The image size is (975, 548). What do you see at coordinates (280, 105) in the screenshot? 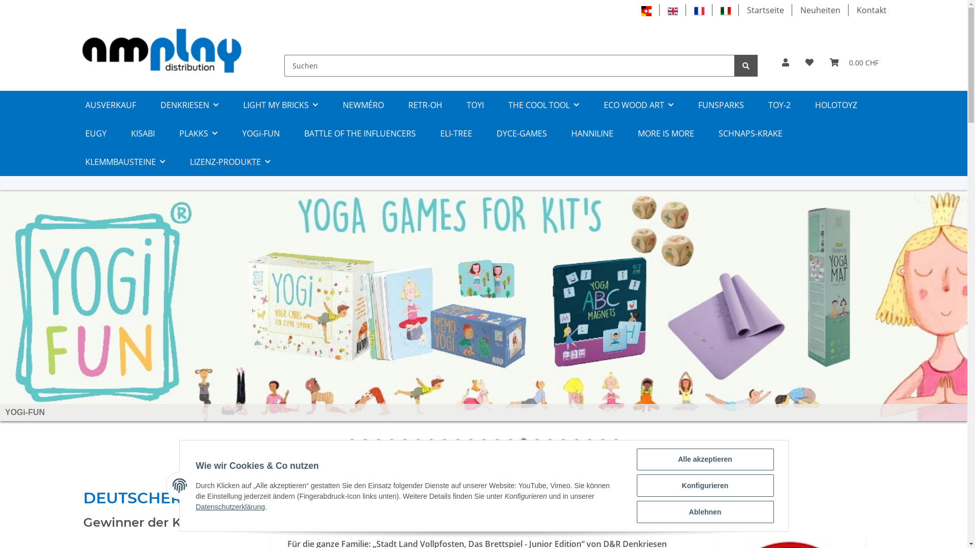
I see `LIGHT MY BRICKS` at bounding box center [280, 105].